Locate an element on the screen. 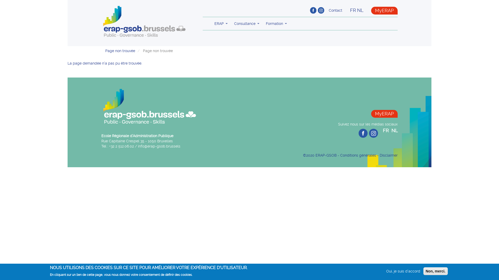  Disclaimer is located at coordinates (389, 155).